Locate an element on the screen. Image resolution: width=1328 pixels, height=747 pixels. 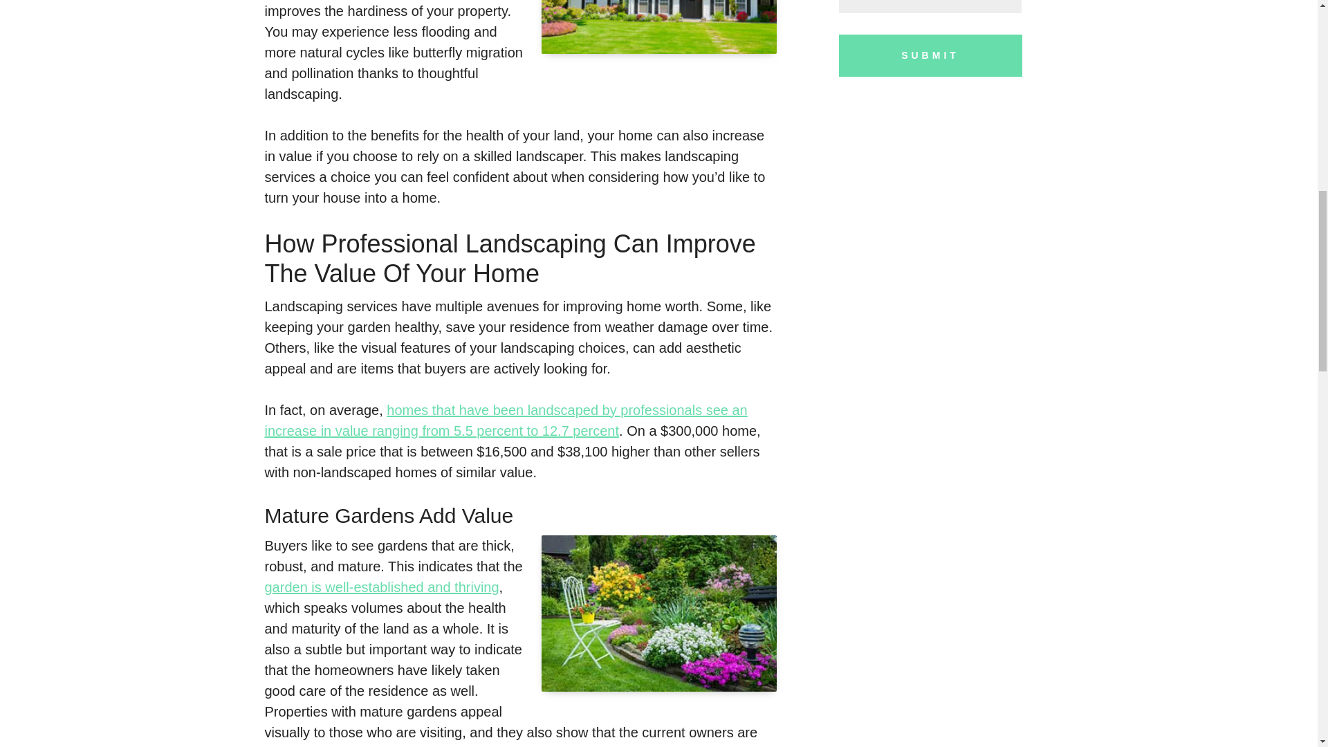
Submit is located at coordinates (931, 55).